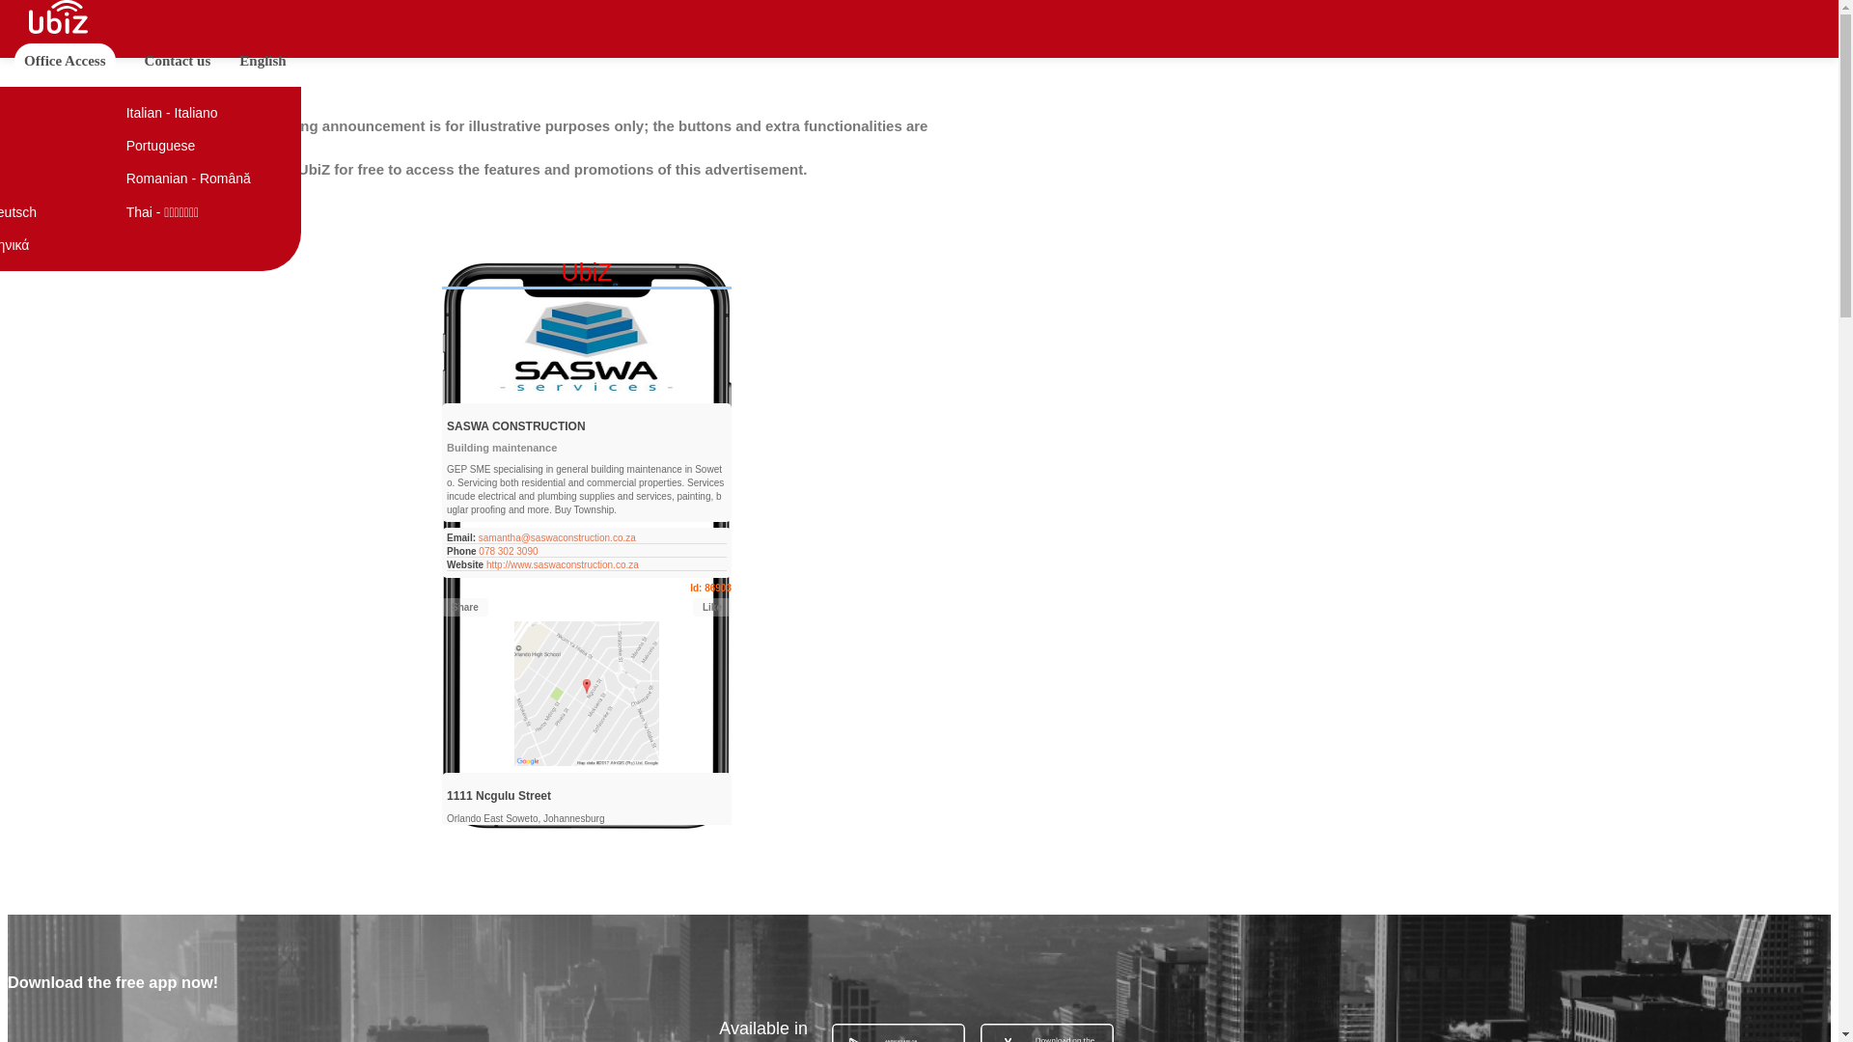 The image size is (1853, 1042). Describe the element at coordinates (207, 145) in the screenshot. I see `Portuguese` at that location.